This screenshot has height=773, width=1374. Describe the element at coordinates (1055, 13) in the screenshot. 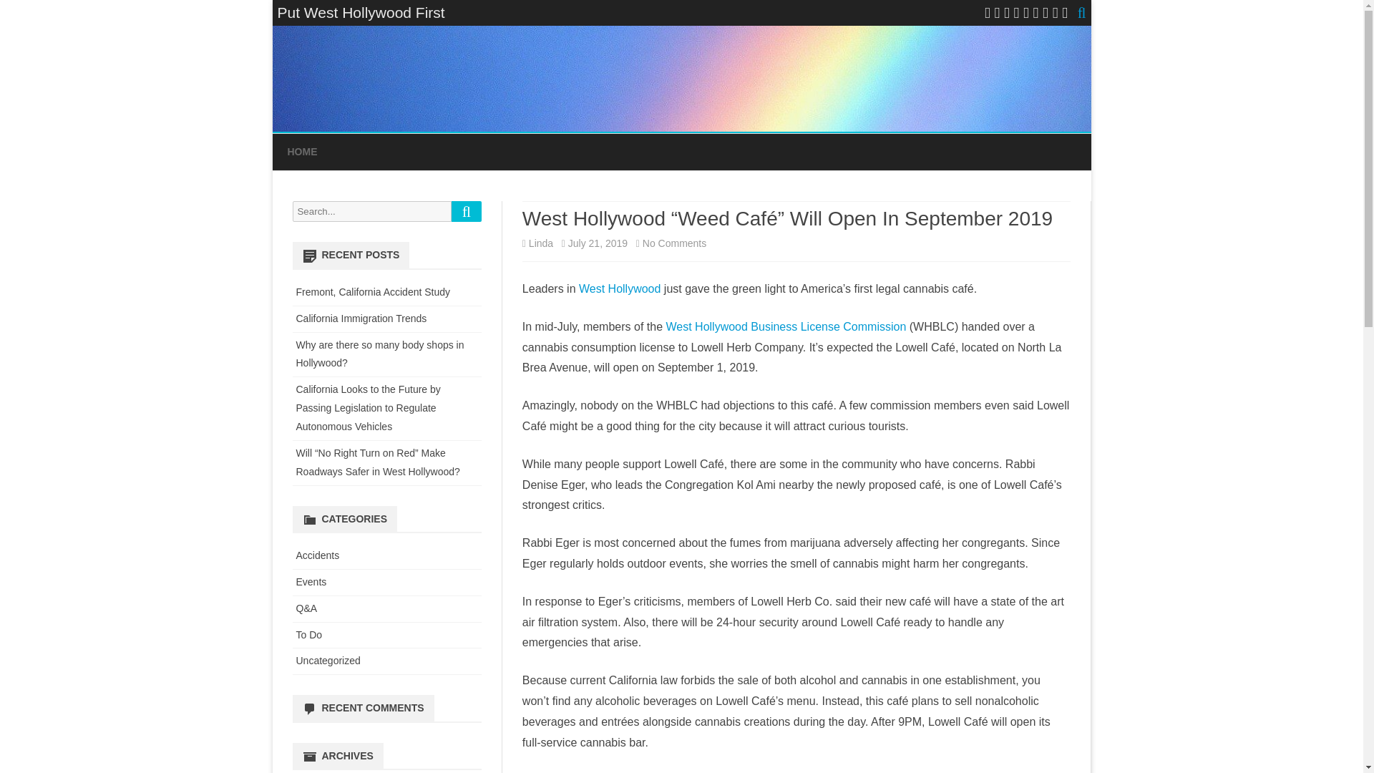

I see `WhatsApp` at that location.